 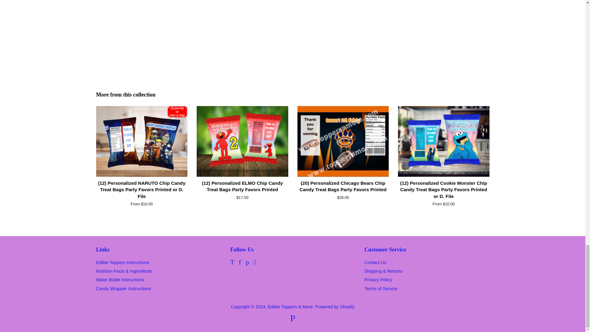 I want to click on Candy Wrapper Instructions, so click(x=123, y=288).